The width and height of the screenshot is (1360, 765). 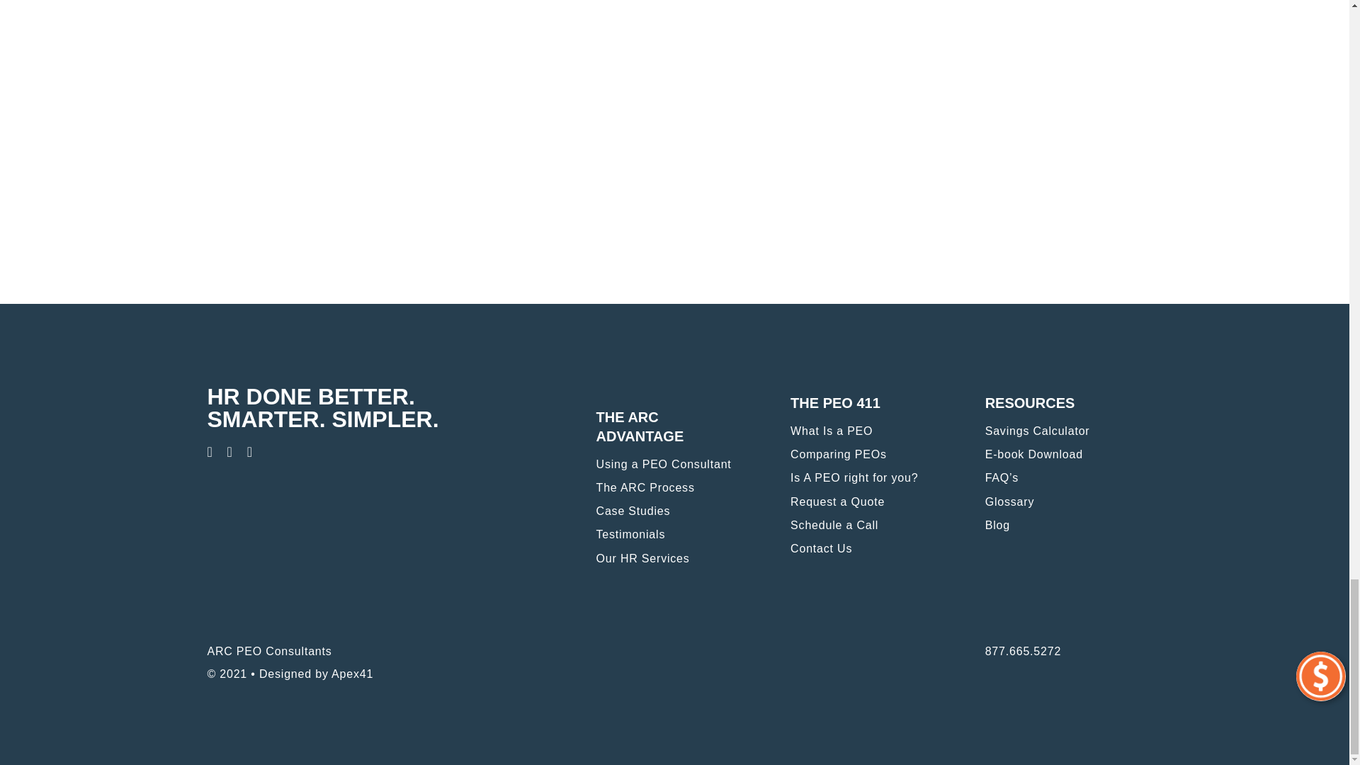 I want to click on The ARC Process, so click(x=674, y=492).